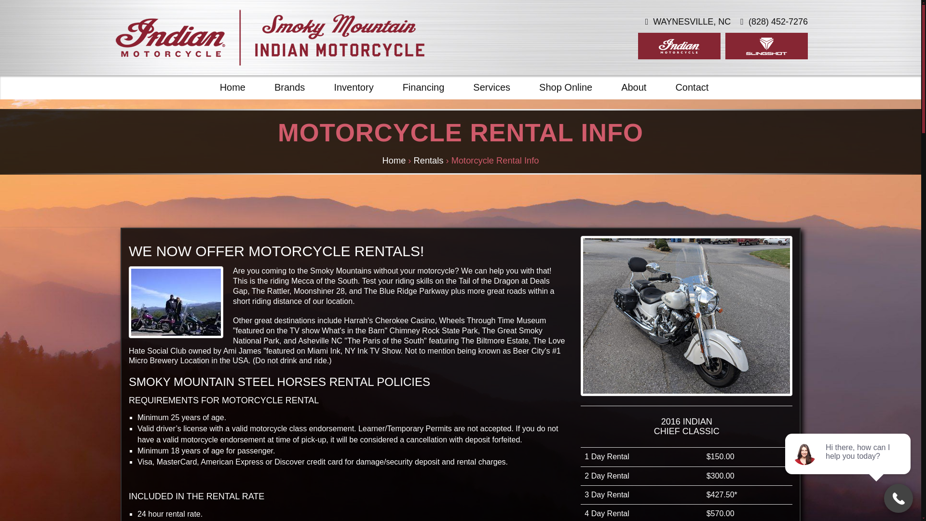 This screenshot has height=521, width=926. What do you see at coordinates (423, 87) in the screenshot?
I see `Financing` at bounding box center [423, 87].